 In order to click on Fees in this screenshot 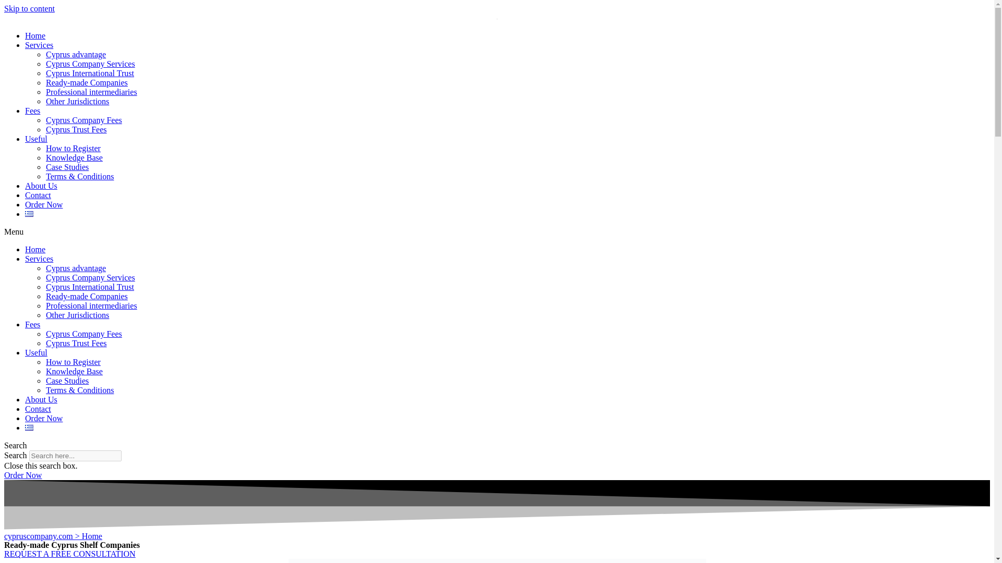, I will do `click(32, 111)`.